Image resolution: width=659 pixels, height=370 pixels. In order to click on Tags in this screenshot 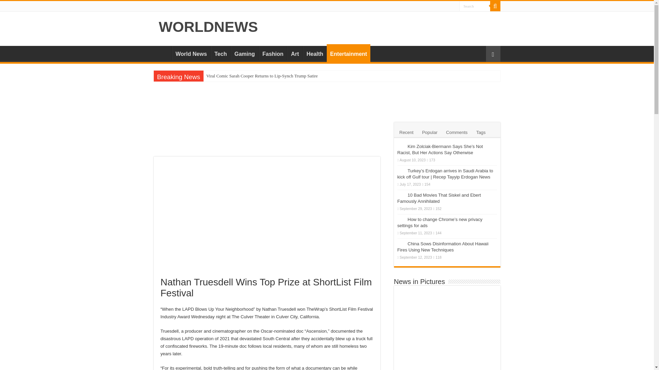, I will do `click(481, 132)`.